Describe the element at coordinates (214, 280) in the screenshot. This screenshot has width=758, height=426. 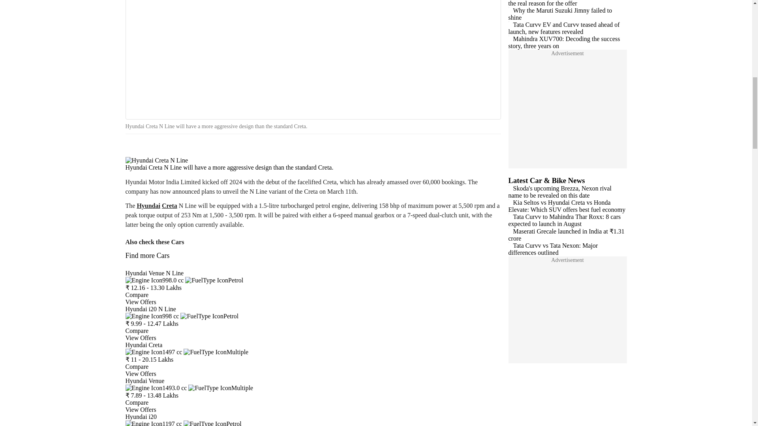
I see `FuelType` at that location.